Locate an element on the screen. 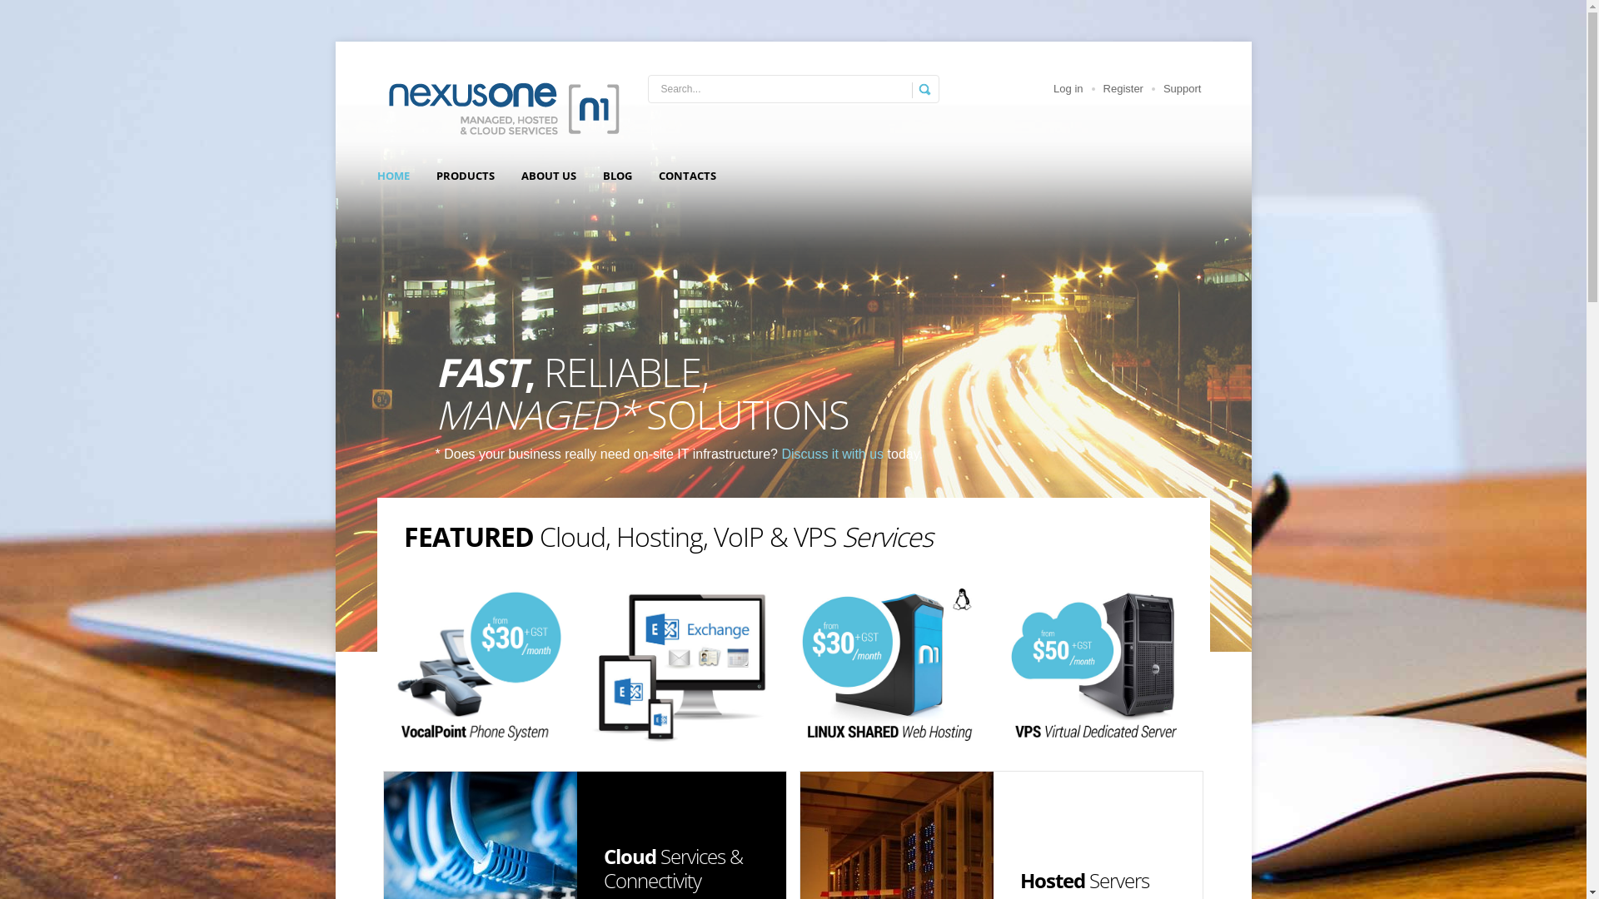  ABOUT US is located at coordinates (549, 176).